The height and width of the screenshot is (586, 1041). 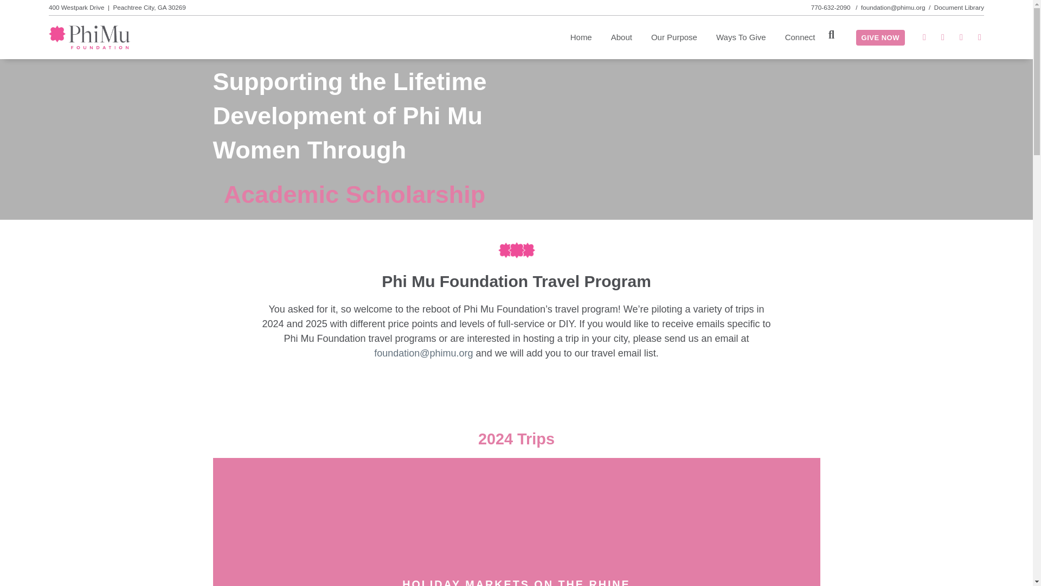 What do you see at coordinates (959, 7) in the screenshot?
I see `Document Library` at bounding box center [959, 7].